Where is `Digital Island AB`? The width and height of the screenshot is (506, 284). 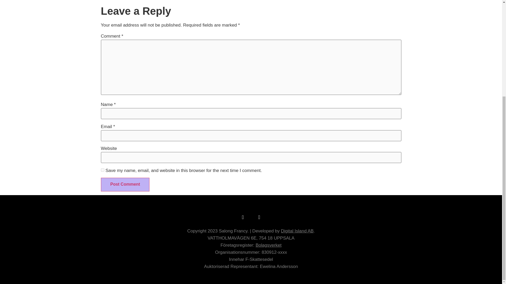 Digital Island AB is located at coordinates (297, 231).